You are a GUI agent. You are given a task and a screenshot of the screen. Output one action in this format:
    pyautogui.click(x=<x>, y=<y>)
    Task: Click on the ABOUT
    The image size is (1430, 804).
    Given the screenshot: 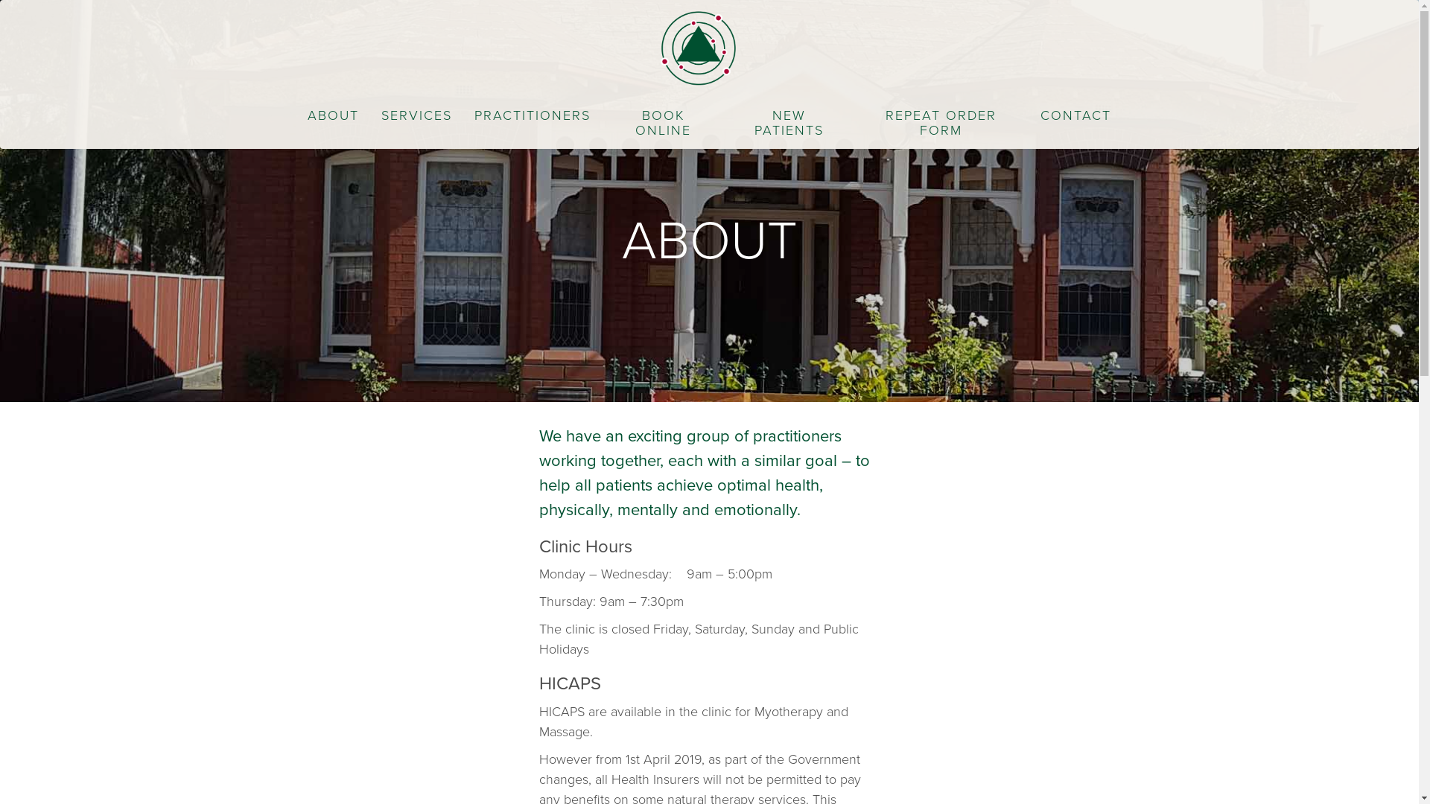 What is the action you would take?
    pyautogui.click(x=334, y=115)
    